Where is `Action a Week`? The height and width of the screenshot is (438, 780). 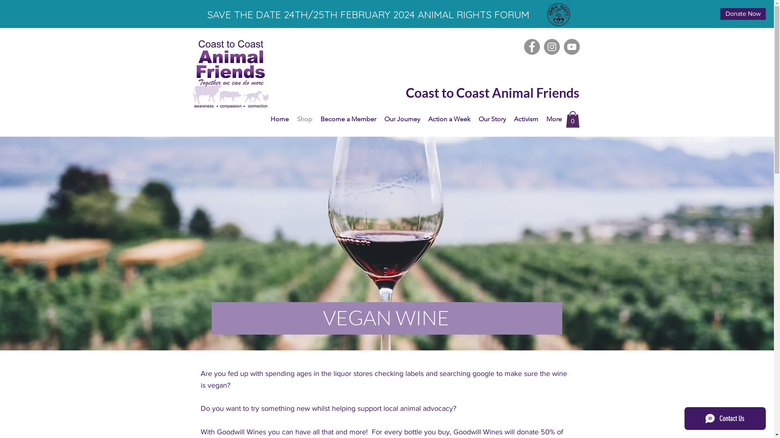 Action a Week is located at coordinates (449, 119).